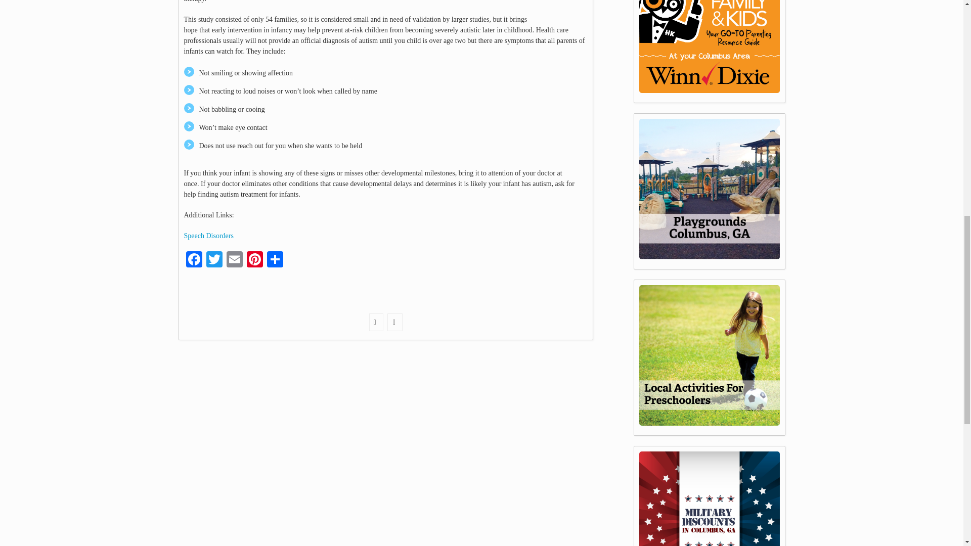 This screenshot has height=546, width=971. I want to click on Email, so click(234, 260).